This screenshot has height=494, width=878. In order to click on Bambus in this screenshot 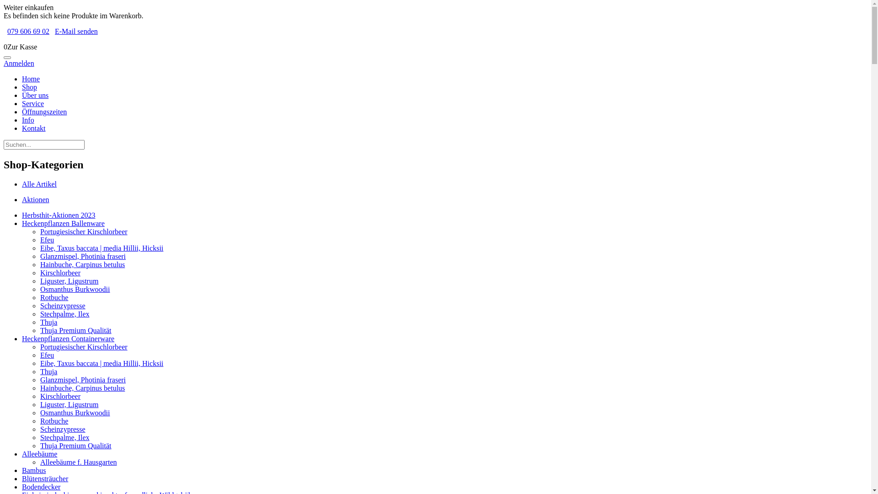, I will do `click(34, 470)`.